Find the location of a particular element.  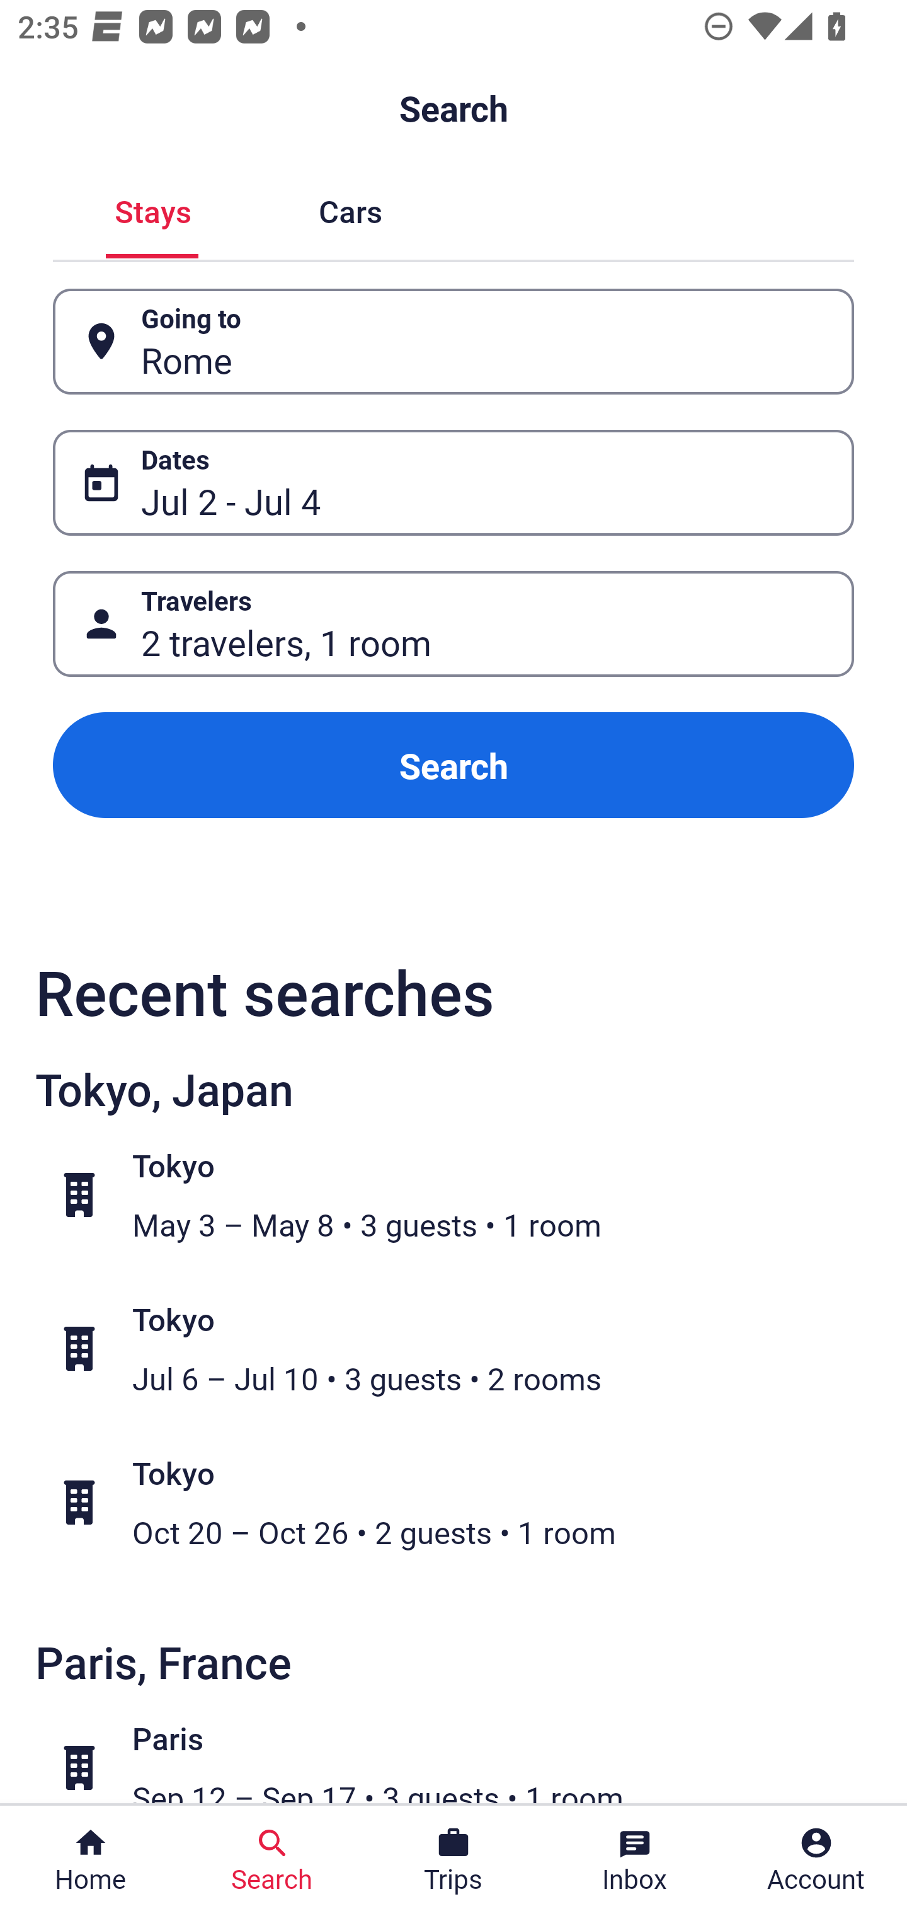

Dates Button Jul 2 - Jul 4 is located at coordinates (453, 483).